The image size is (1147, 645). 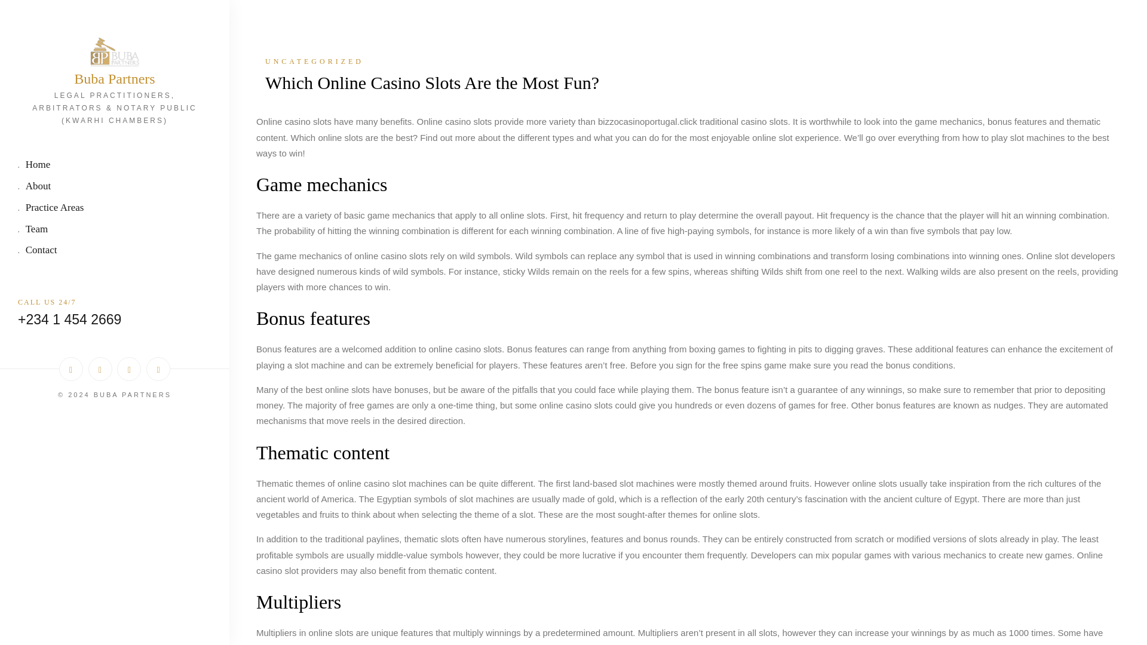 What do you see at coordinates (115, 230) in the screenshot?
I see `Team` at bounding box center [115, 230].